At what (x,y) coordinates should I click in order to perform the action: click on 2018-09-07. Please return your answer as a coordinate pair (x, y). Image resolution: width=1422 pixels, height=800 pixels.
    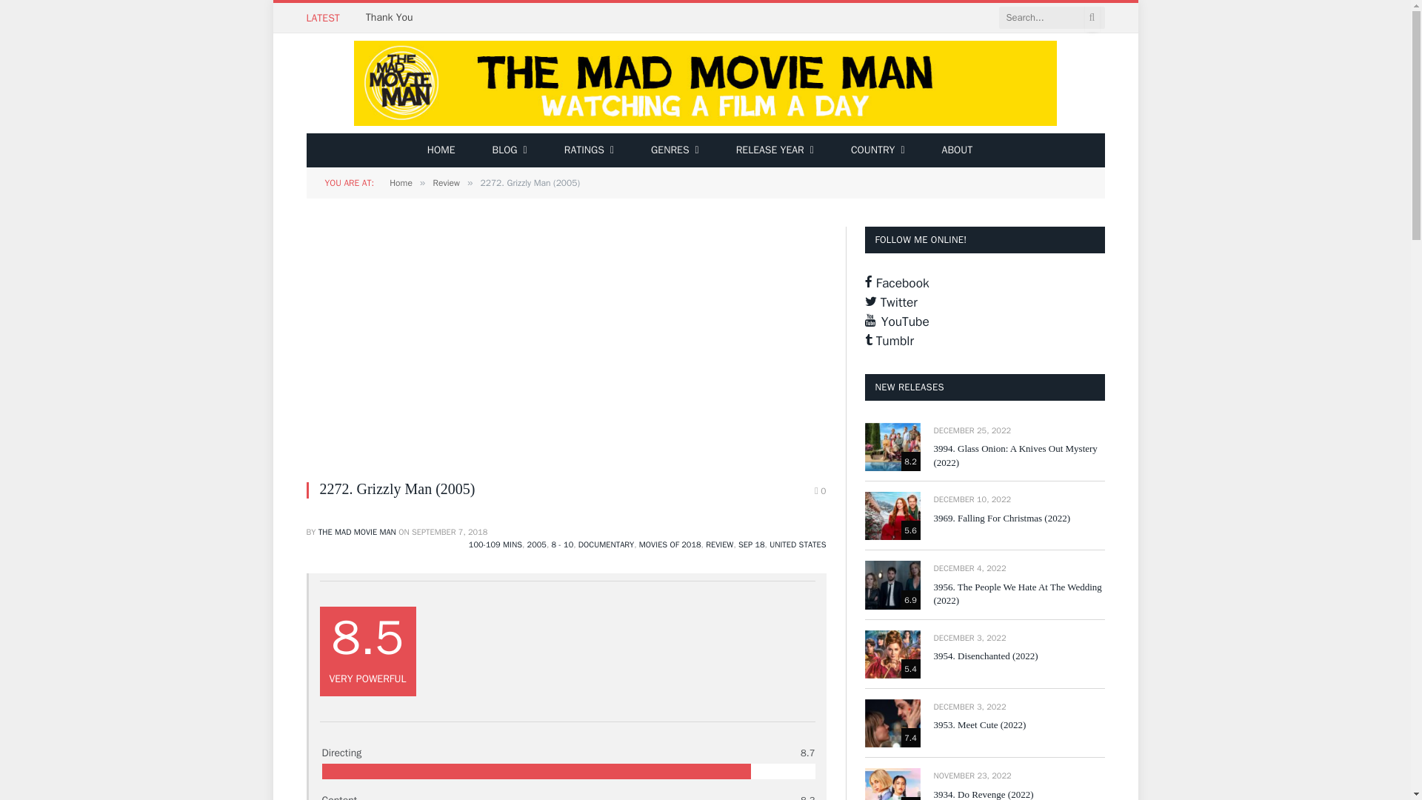
    Looking at the image, I should click on (450, 531).